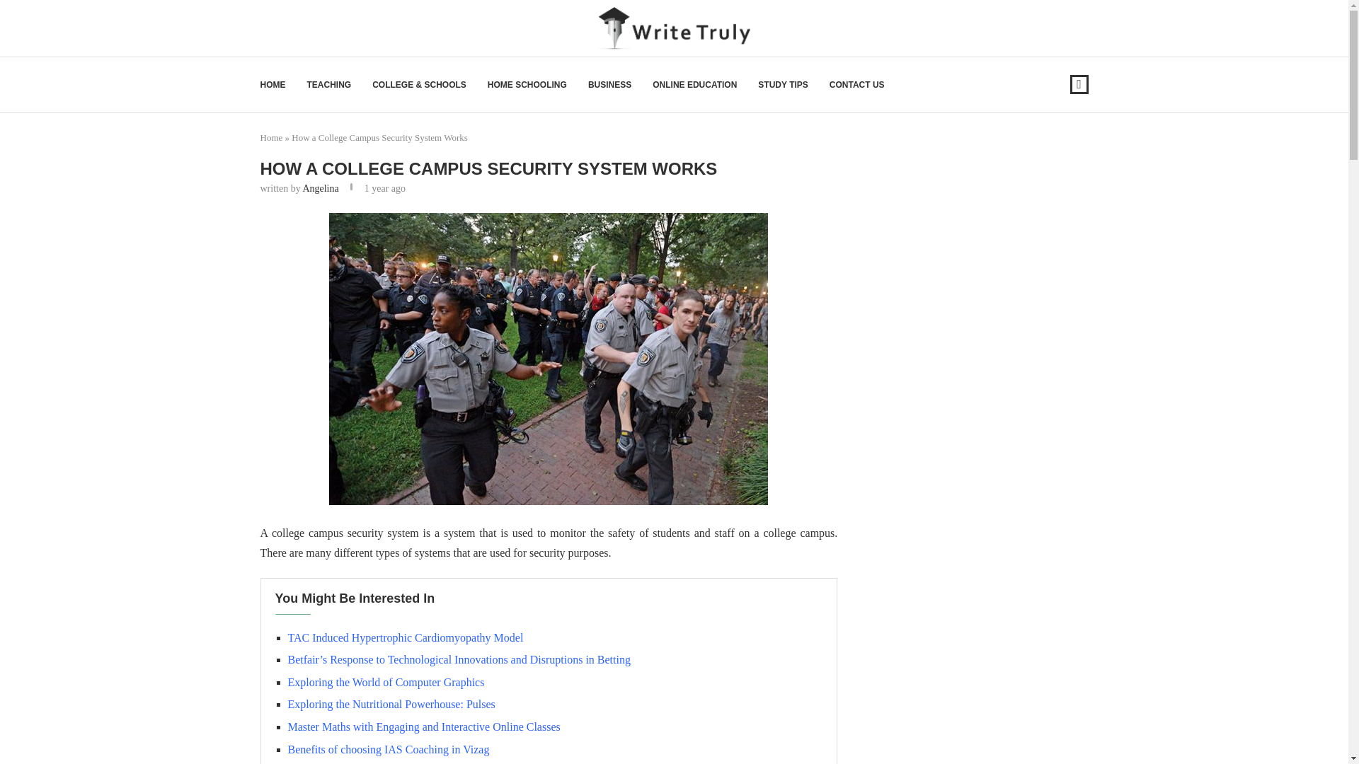  I want to click on BUSINESS, so click(610, 85).